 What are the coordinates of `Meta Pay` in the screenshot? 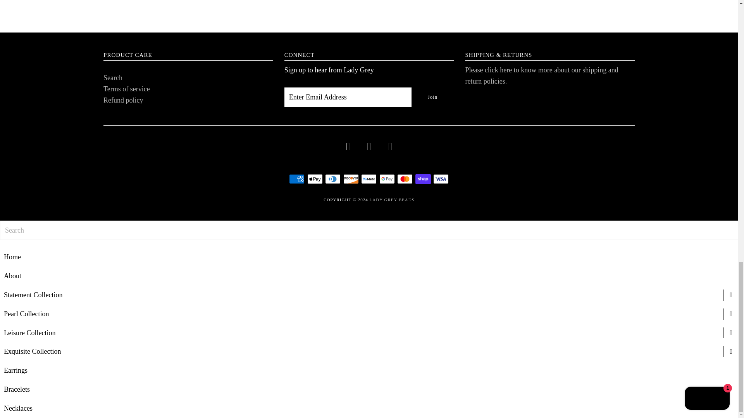 It's located at (369, 179).